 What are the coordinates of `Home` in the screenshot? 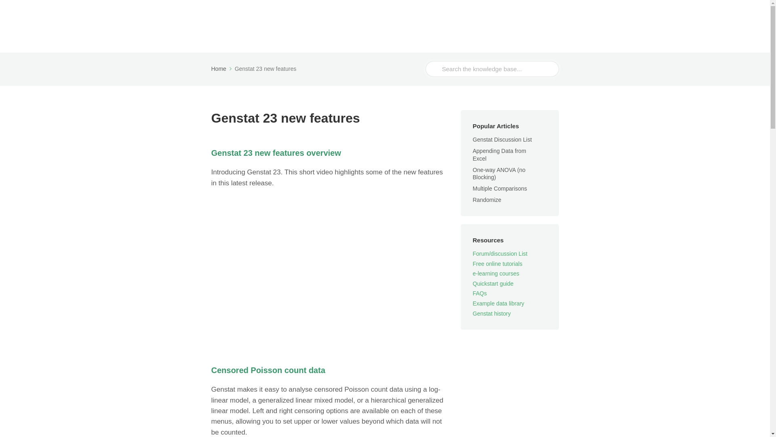 It's located at (222, 69).